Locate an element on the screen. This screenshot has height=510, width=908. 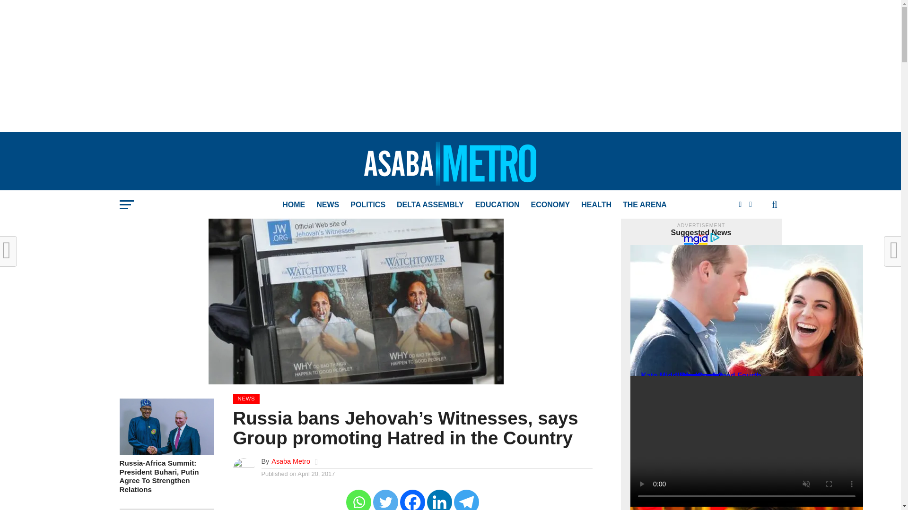
Posts by Asaba Metro is located at coordinates (291, 461).